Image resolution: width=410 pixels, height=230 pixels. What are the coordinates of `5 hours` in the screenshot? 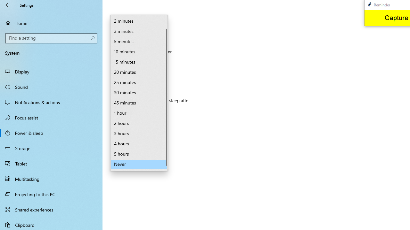 It's located at (139, 154).